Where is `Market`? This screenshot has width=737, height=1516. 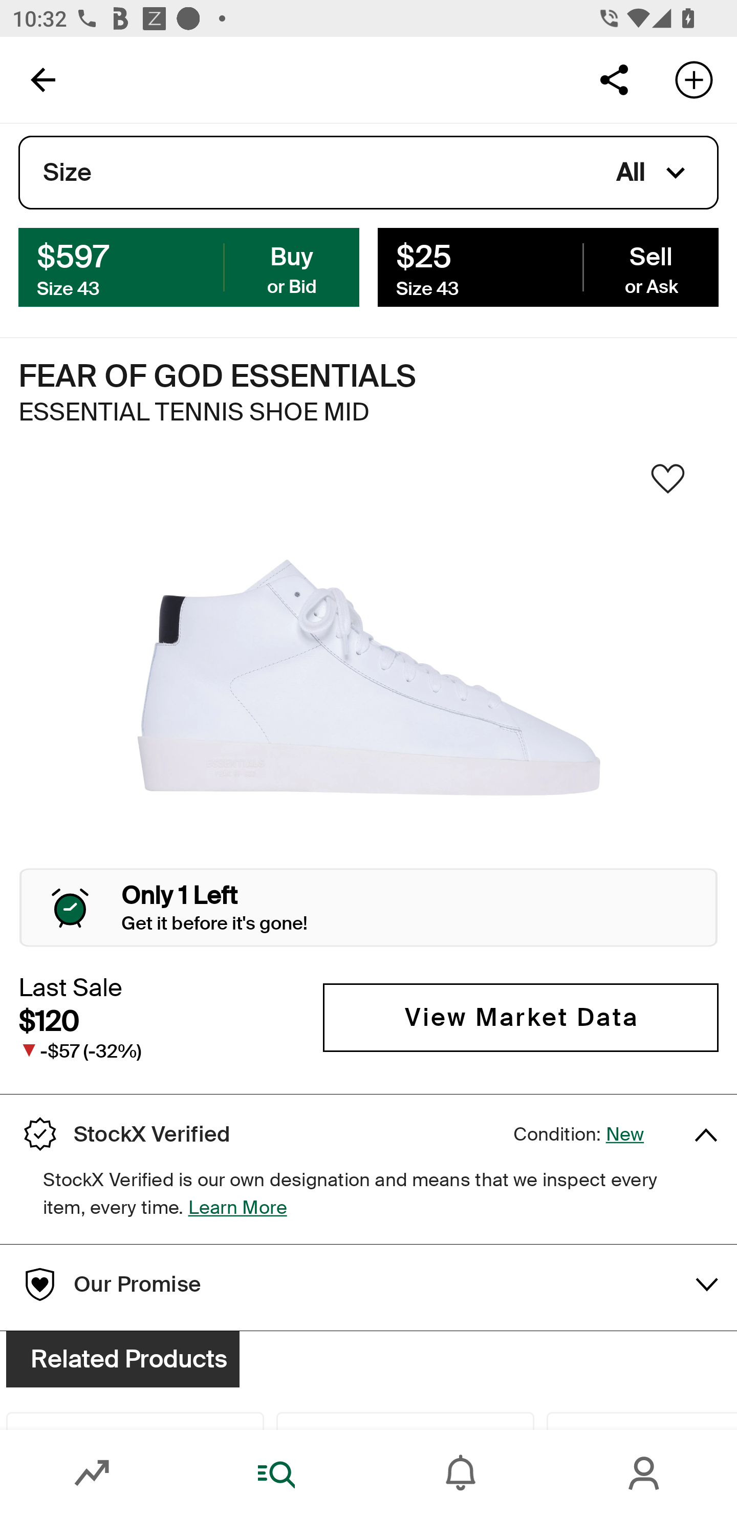
Market is located at coordinates (92, 1473).